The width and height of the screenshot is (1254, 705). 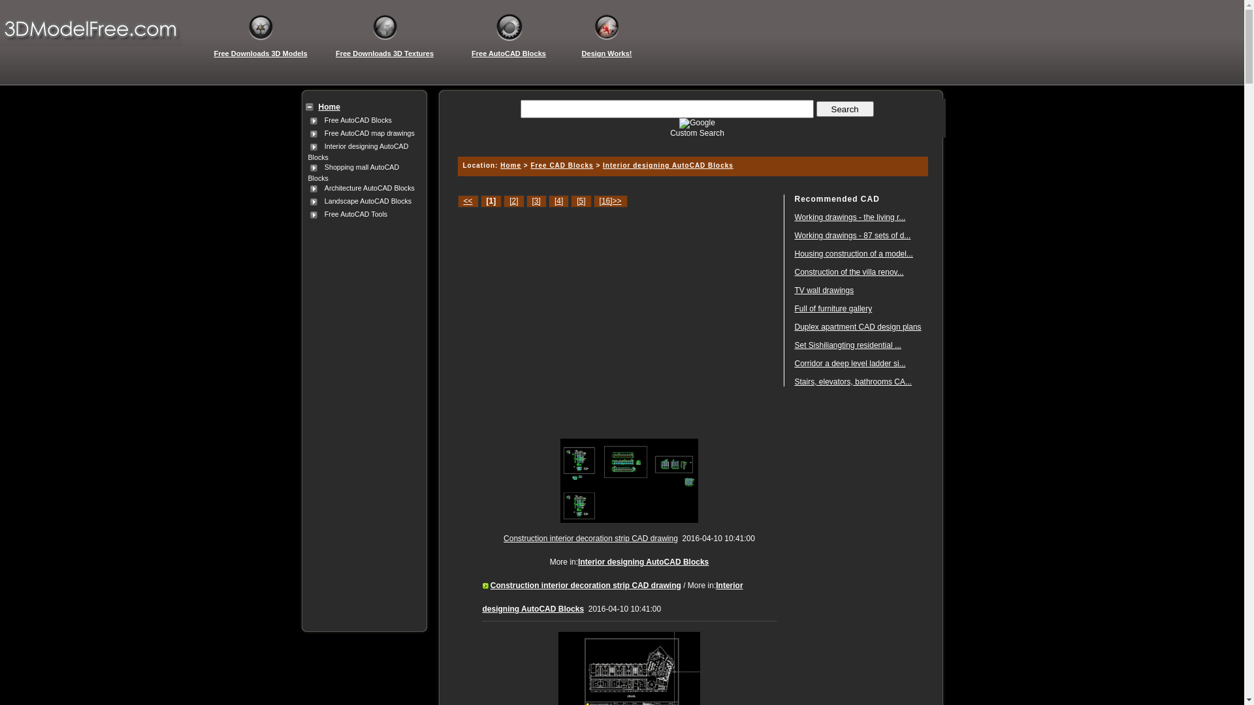 I want to click on Shopping mall AutoCAD Blocks, so click(x=354, y=172).